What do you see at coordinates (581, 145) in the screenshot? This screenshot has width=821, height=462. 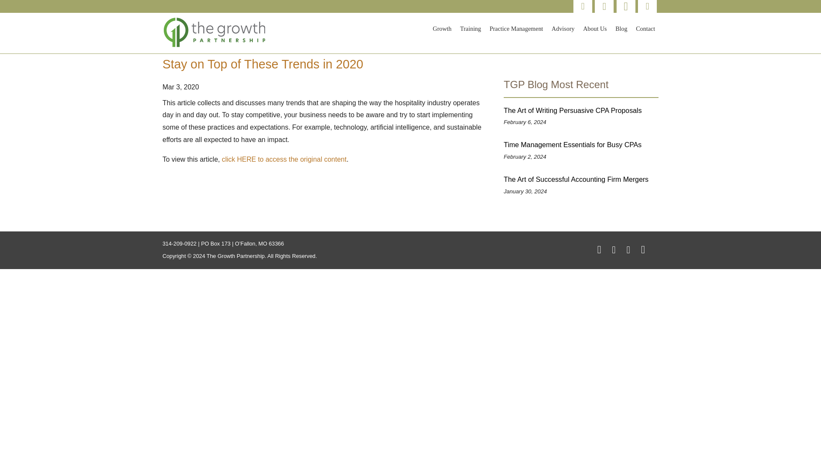 I see `Time Management Essentials for Busy CPAs ` at bounding box center [581, 145].